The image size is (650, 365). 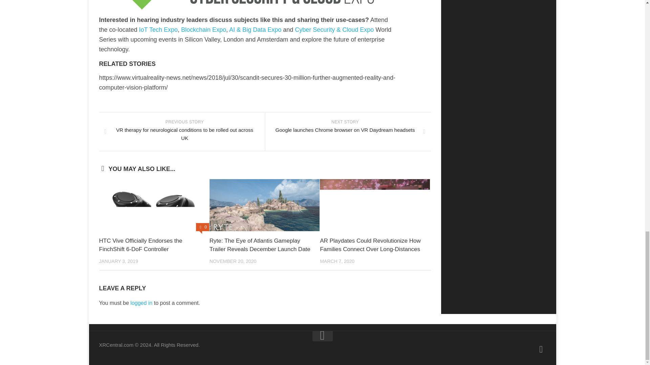 I want to click on Blockchain Expo, so click(x=204, y=30).